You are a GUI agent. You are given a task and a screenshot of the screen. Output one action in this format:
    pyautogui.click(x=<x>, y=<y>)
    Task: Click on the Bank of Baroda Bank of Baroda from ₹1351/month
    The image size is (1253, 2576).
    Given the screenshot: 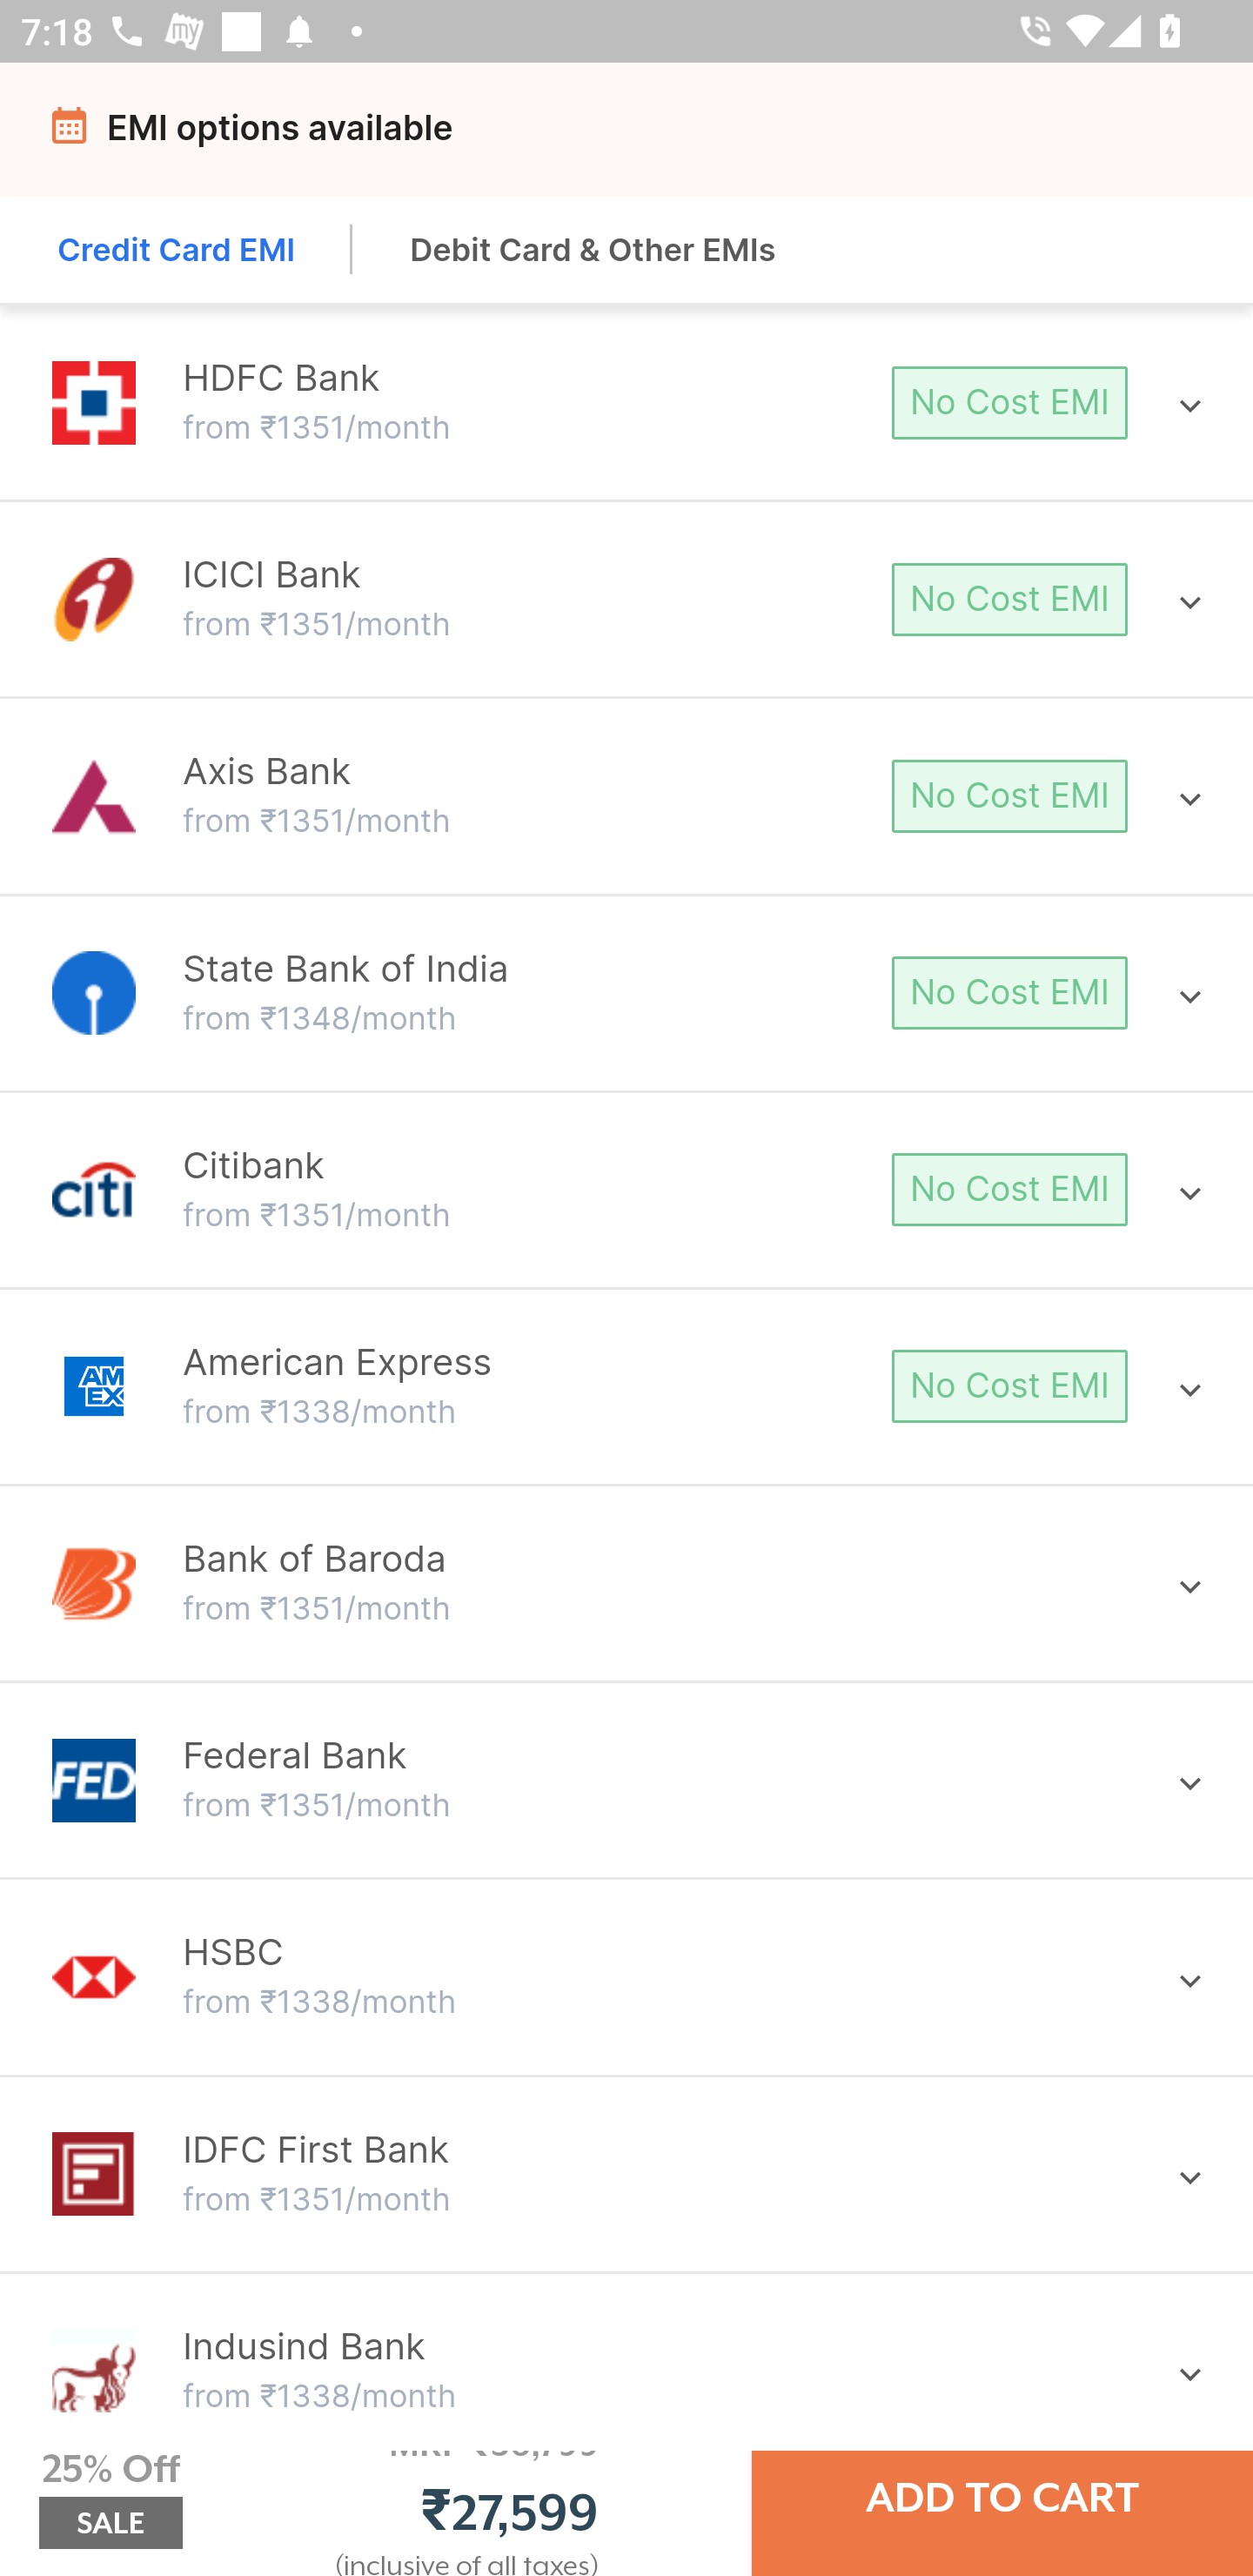 What is the action you would take?
    pyautogui.click(x=626, y=1582)
    